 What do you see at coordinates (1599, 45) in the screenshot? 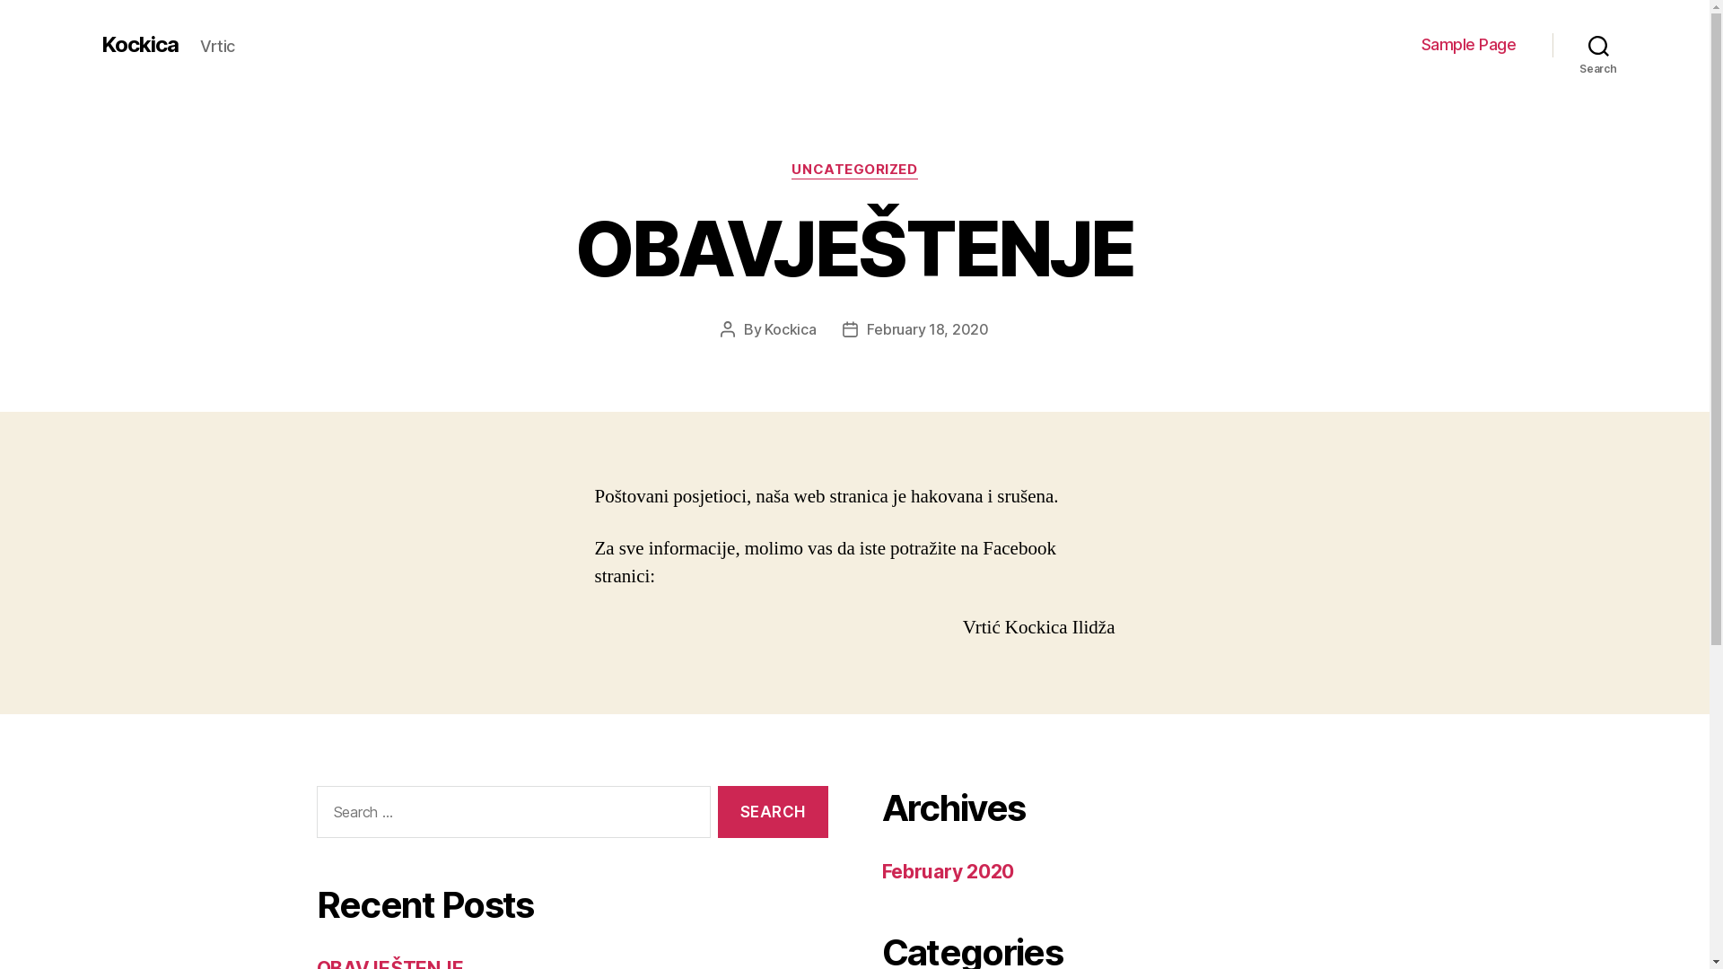
I see `Search` at bounding box center [1599, 45].